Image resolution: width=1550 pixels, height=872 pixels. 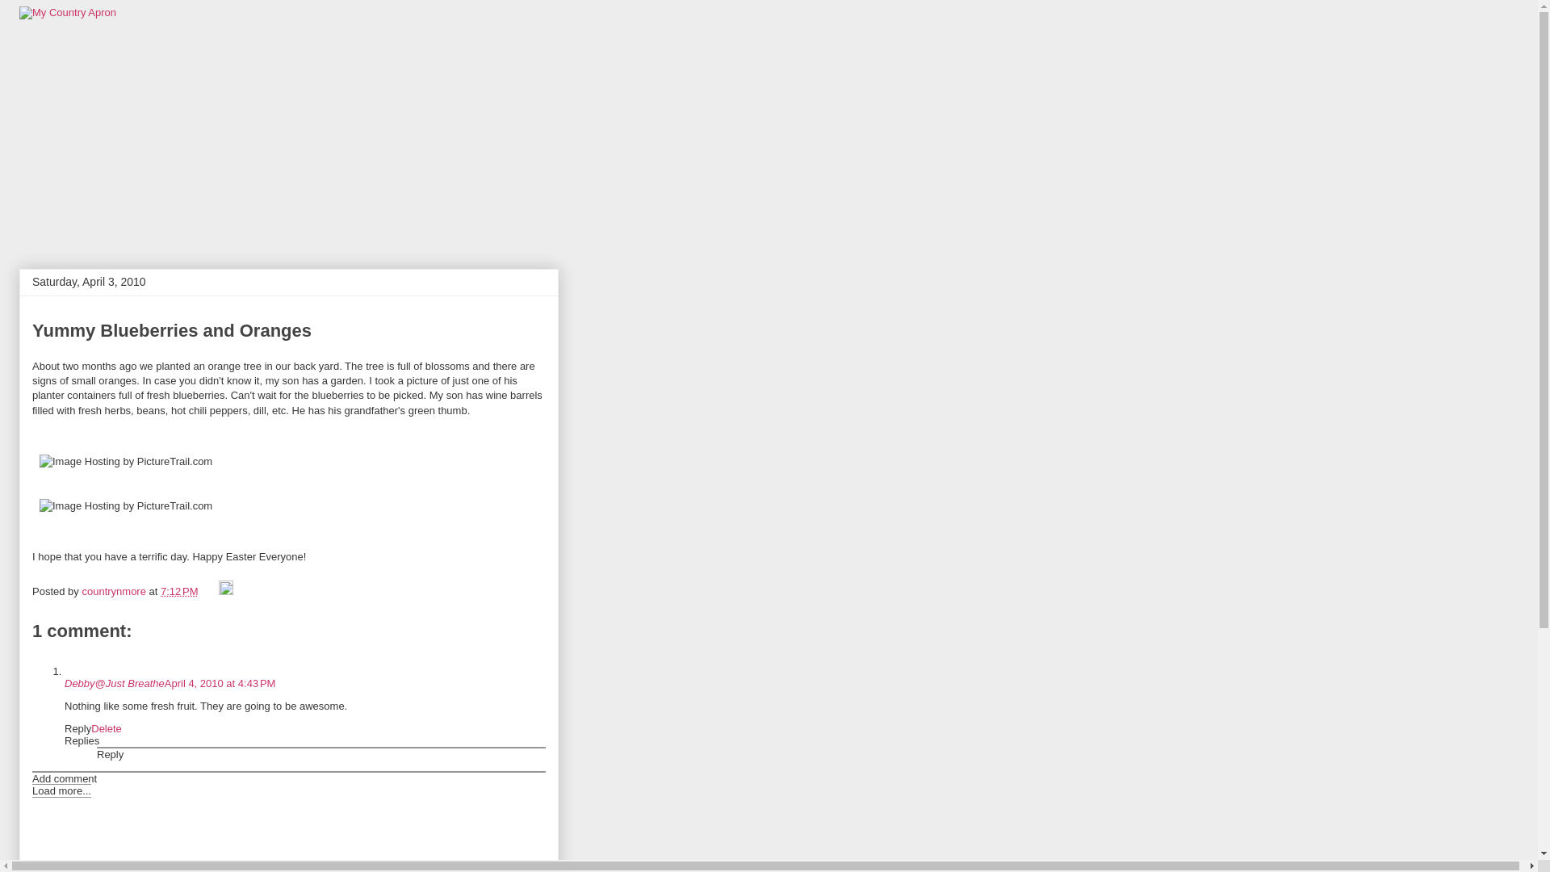 I want to click on Delete, so click(x=107, y=728).